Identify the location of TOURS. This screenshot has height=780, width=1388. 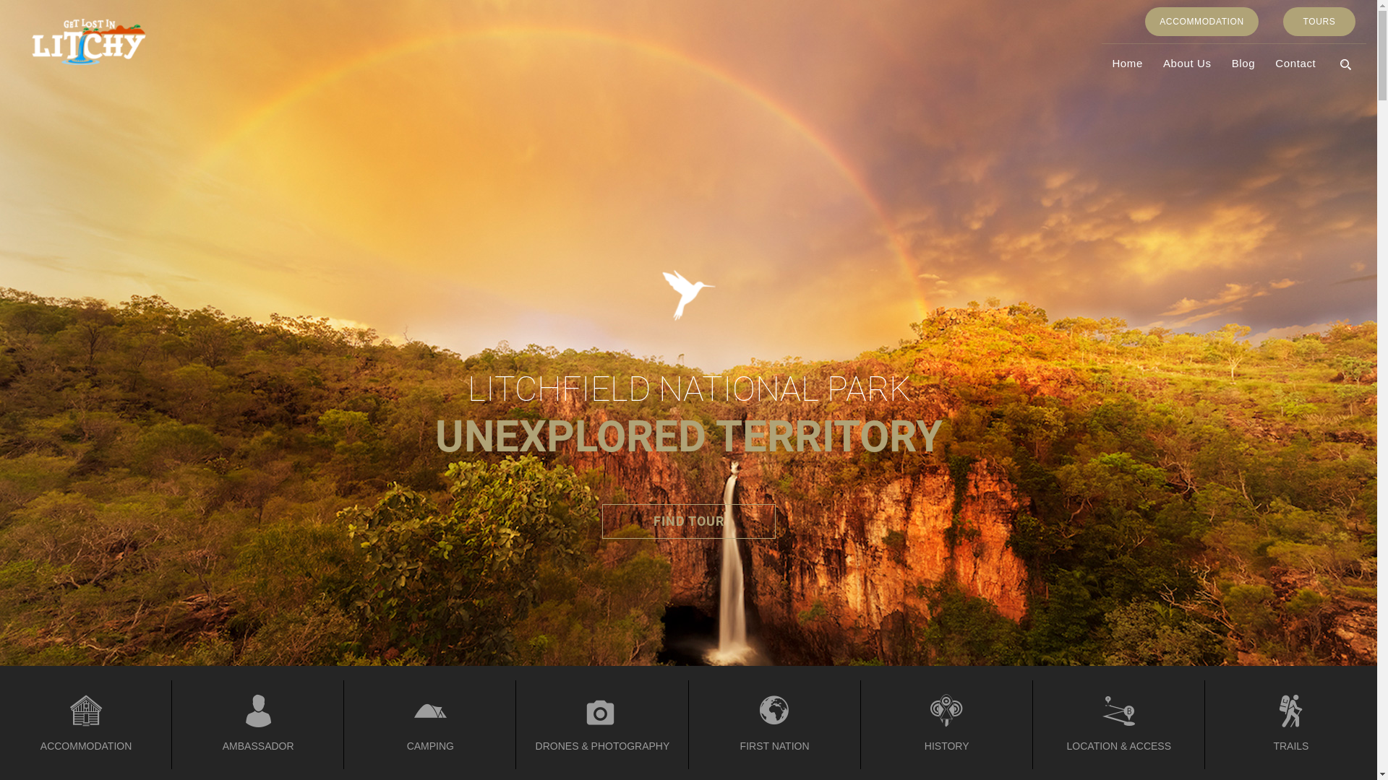
(1319, 22).